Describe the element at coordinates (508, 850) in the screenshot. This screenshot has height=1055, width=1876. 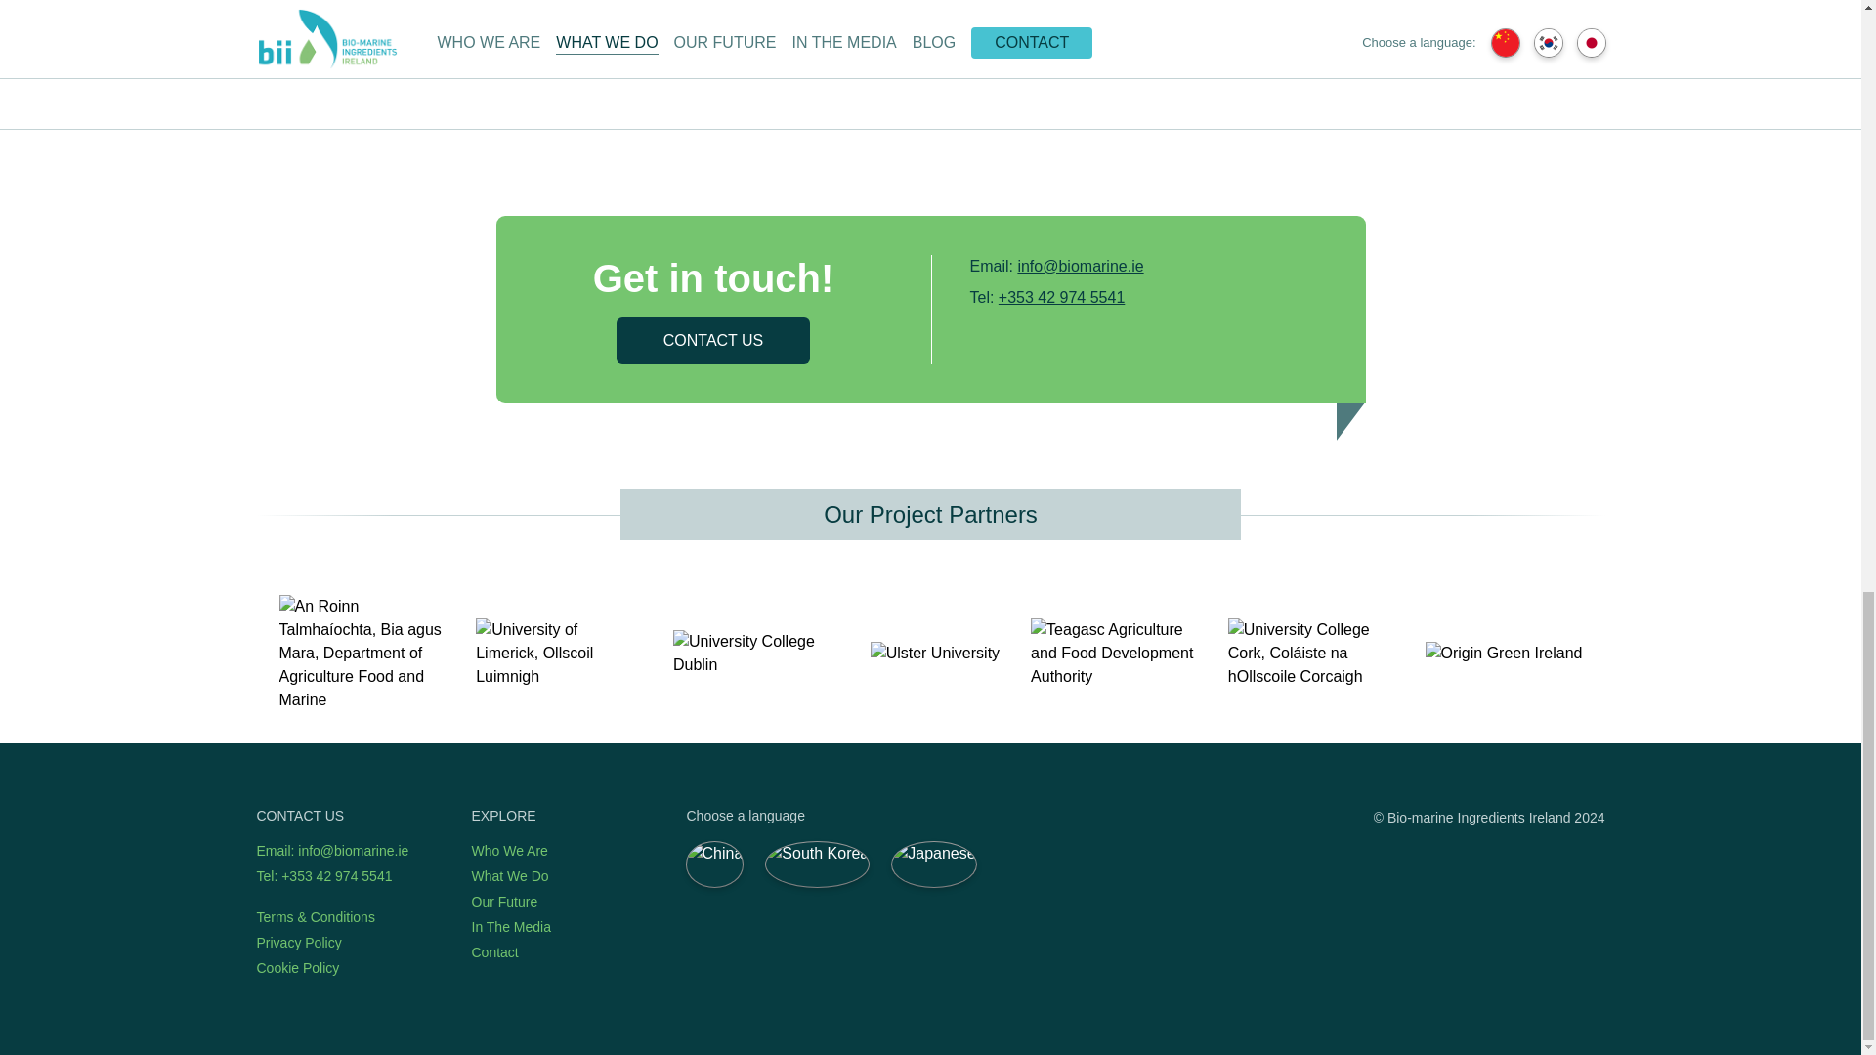
I see `Who We Are` at that location.